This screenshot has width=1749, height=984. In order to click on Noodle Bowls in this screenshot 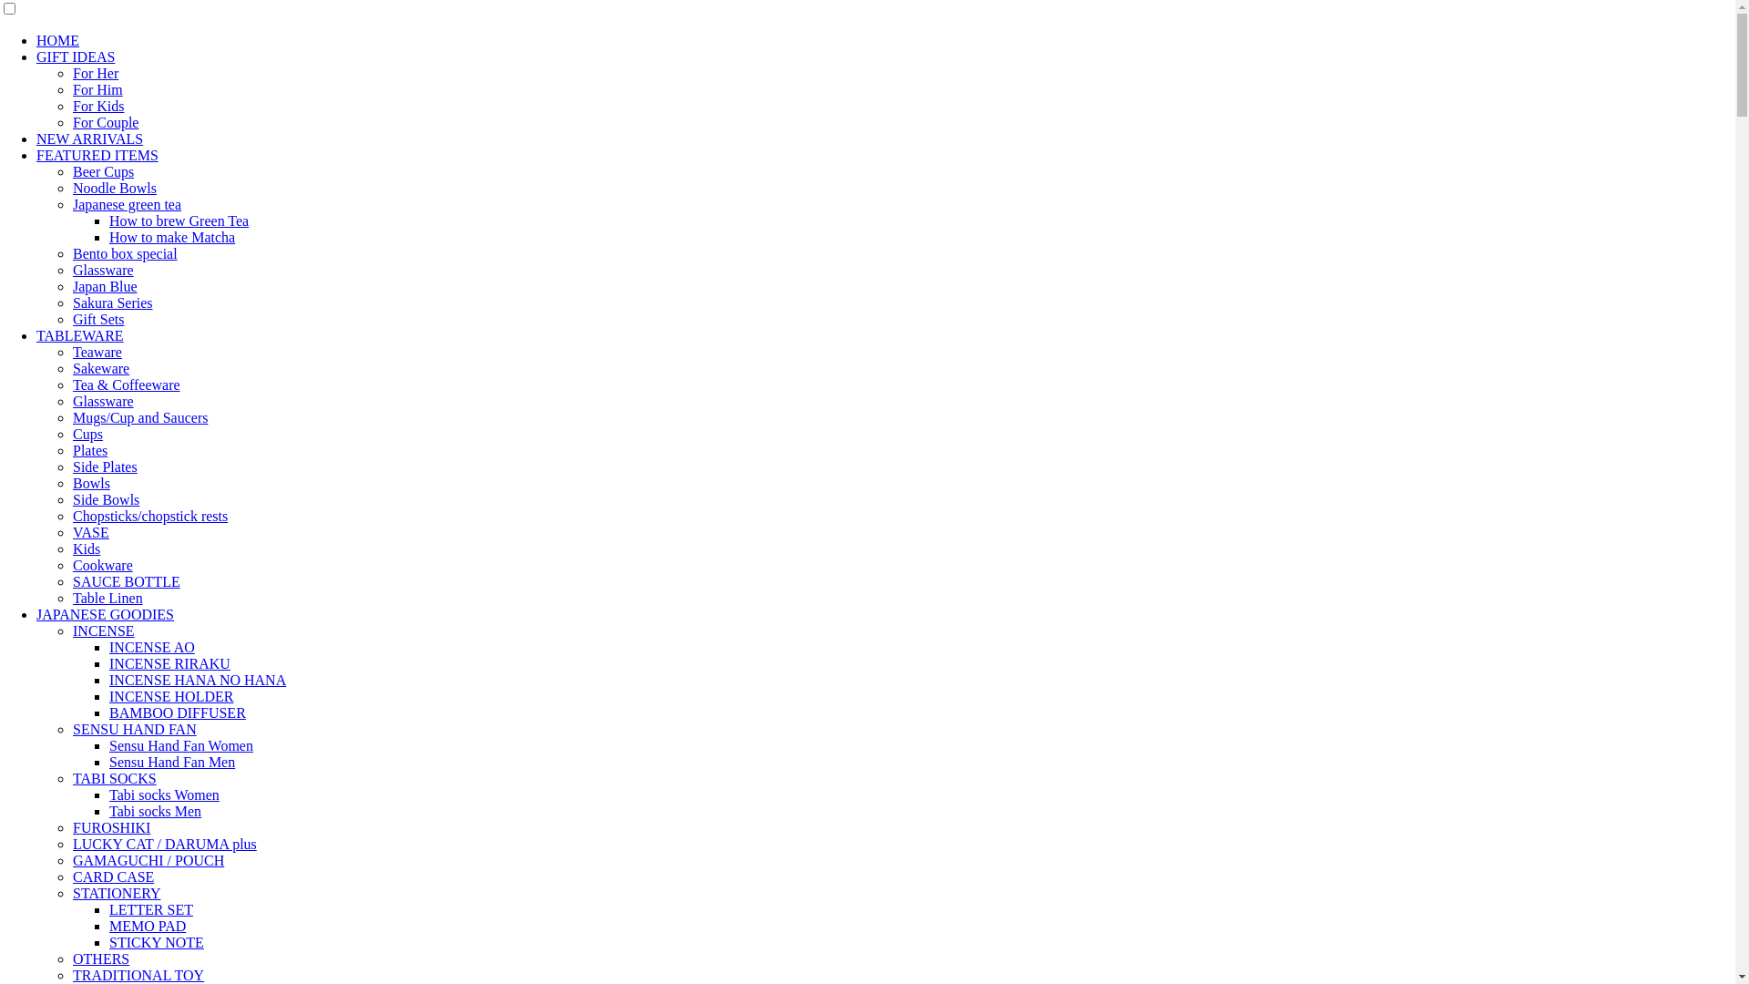, I will do `click(115, 188)`.